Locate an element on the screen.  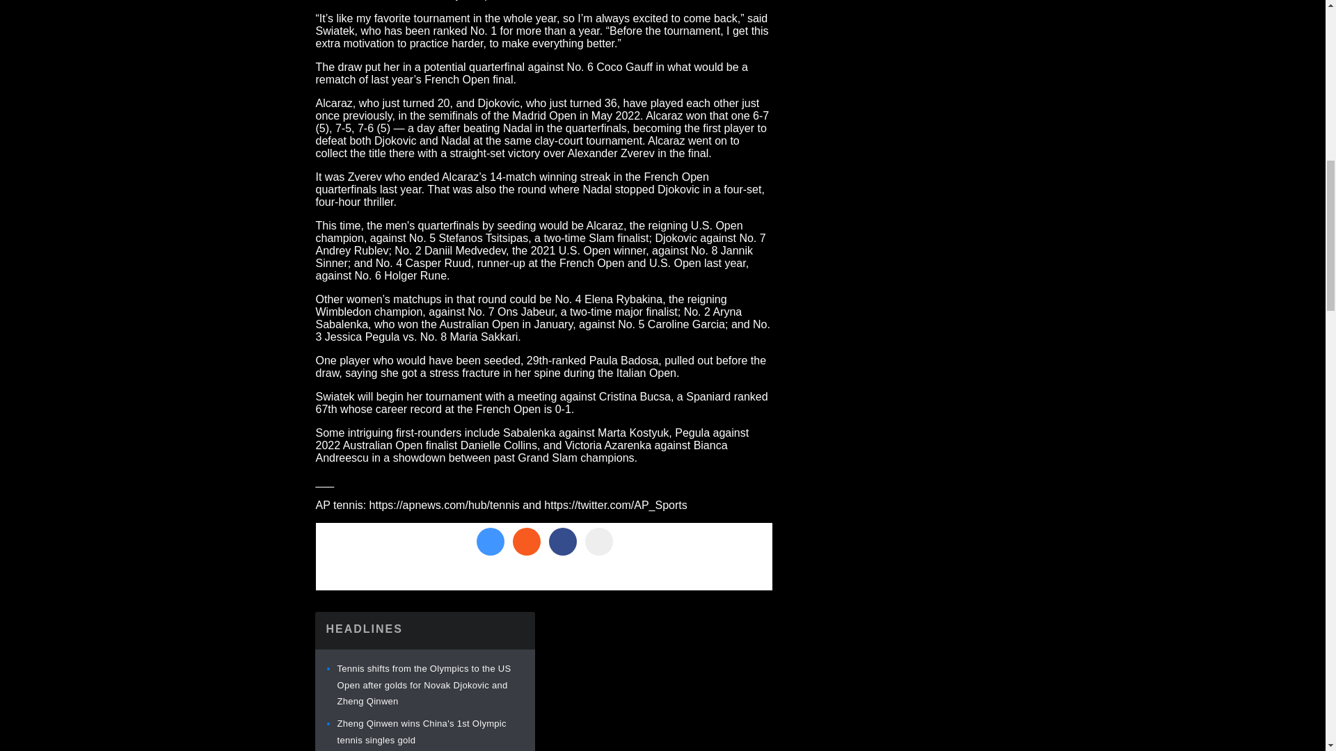
Email is located at coordinates (598, 542).